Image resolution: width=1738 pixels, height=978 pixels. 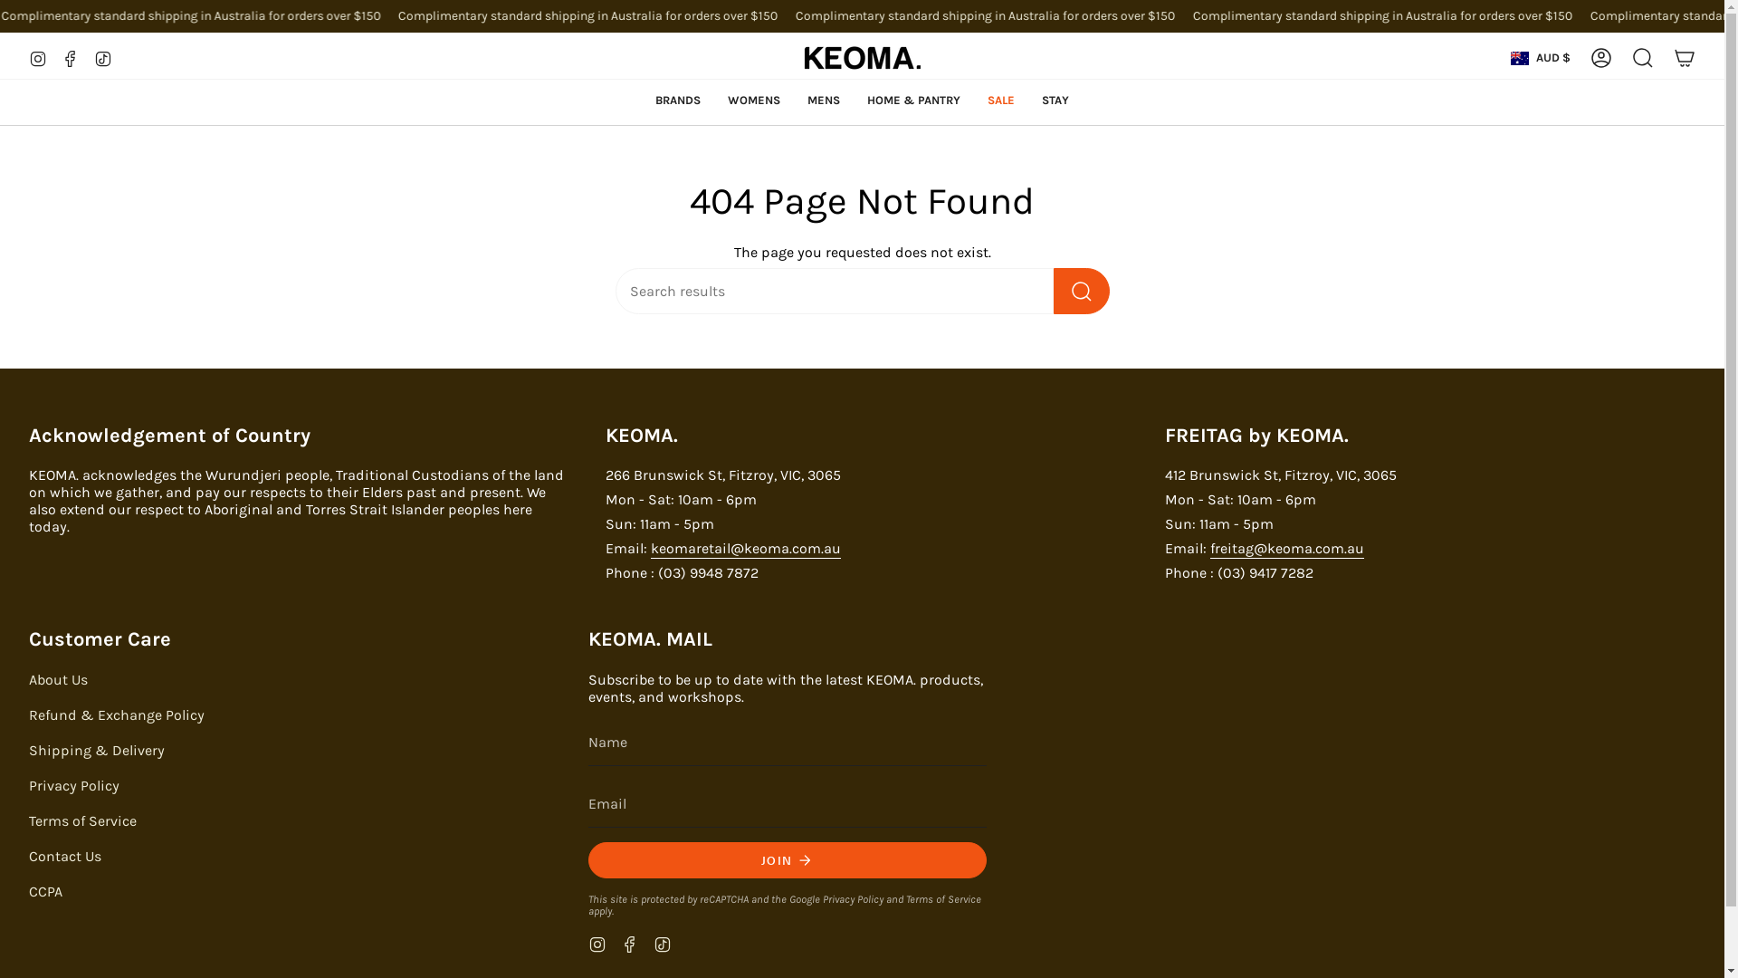 What do you see at coordinates (38, 56) in the screenshot?
I see `Instagram` at bounding box center [38, 56].